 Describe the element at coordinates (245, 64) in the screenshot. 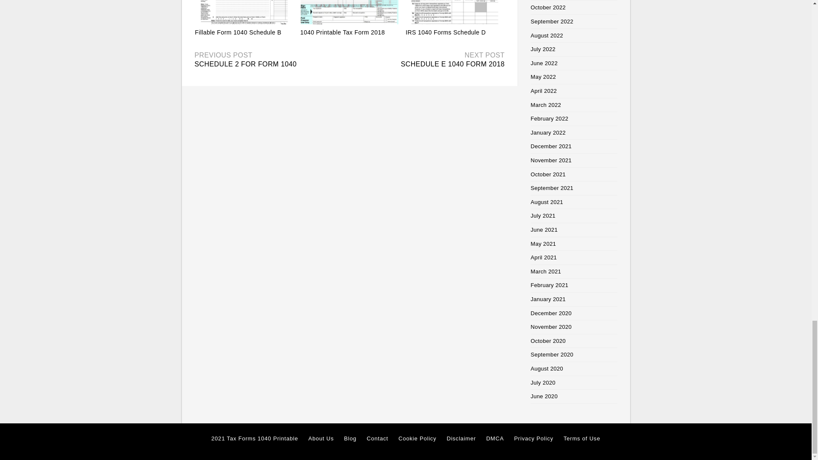

I see `SCHEDULE 2 FOR FORM 1040` at that location.